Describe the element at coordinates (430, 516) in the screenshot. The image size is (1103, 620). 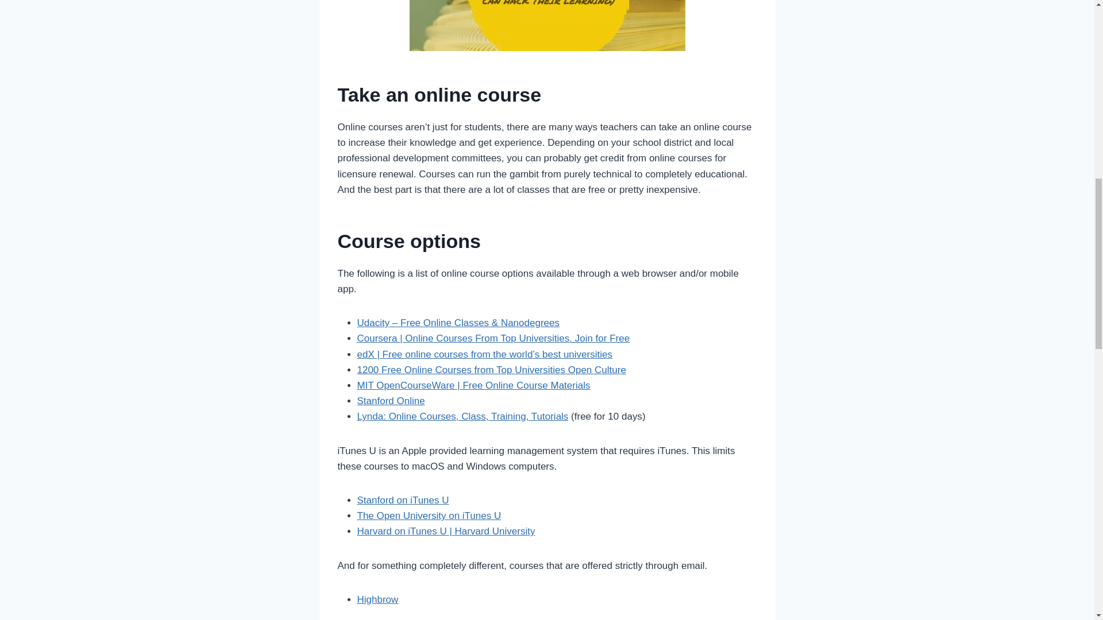
I see `The Open University on iTunes U` at that location.